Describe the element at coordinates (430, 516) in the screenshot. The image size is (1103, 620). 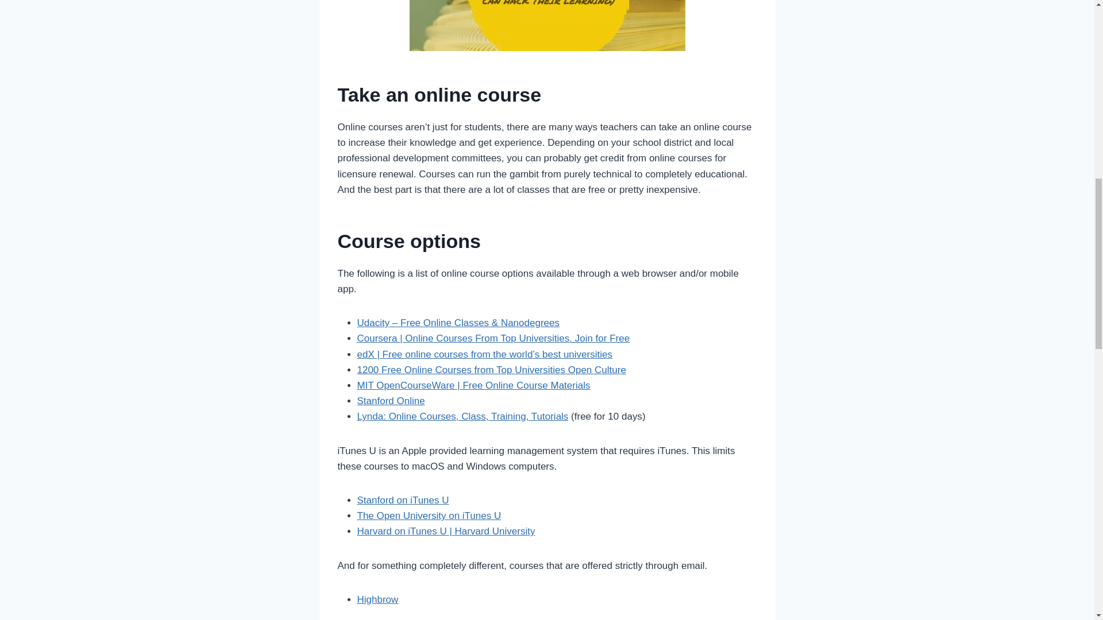
I see `The Open University on iTunes U` at that location.